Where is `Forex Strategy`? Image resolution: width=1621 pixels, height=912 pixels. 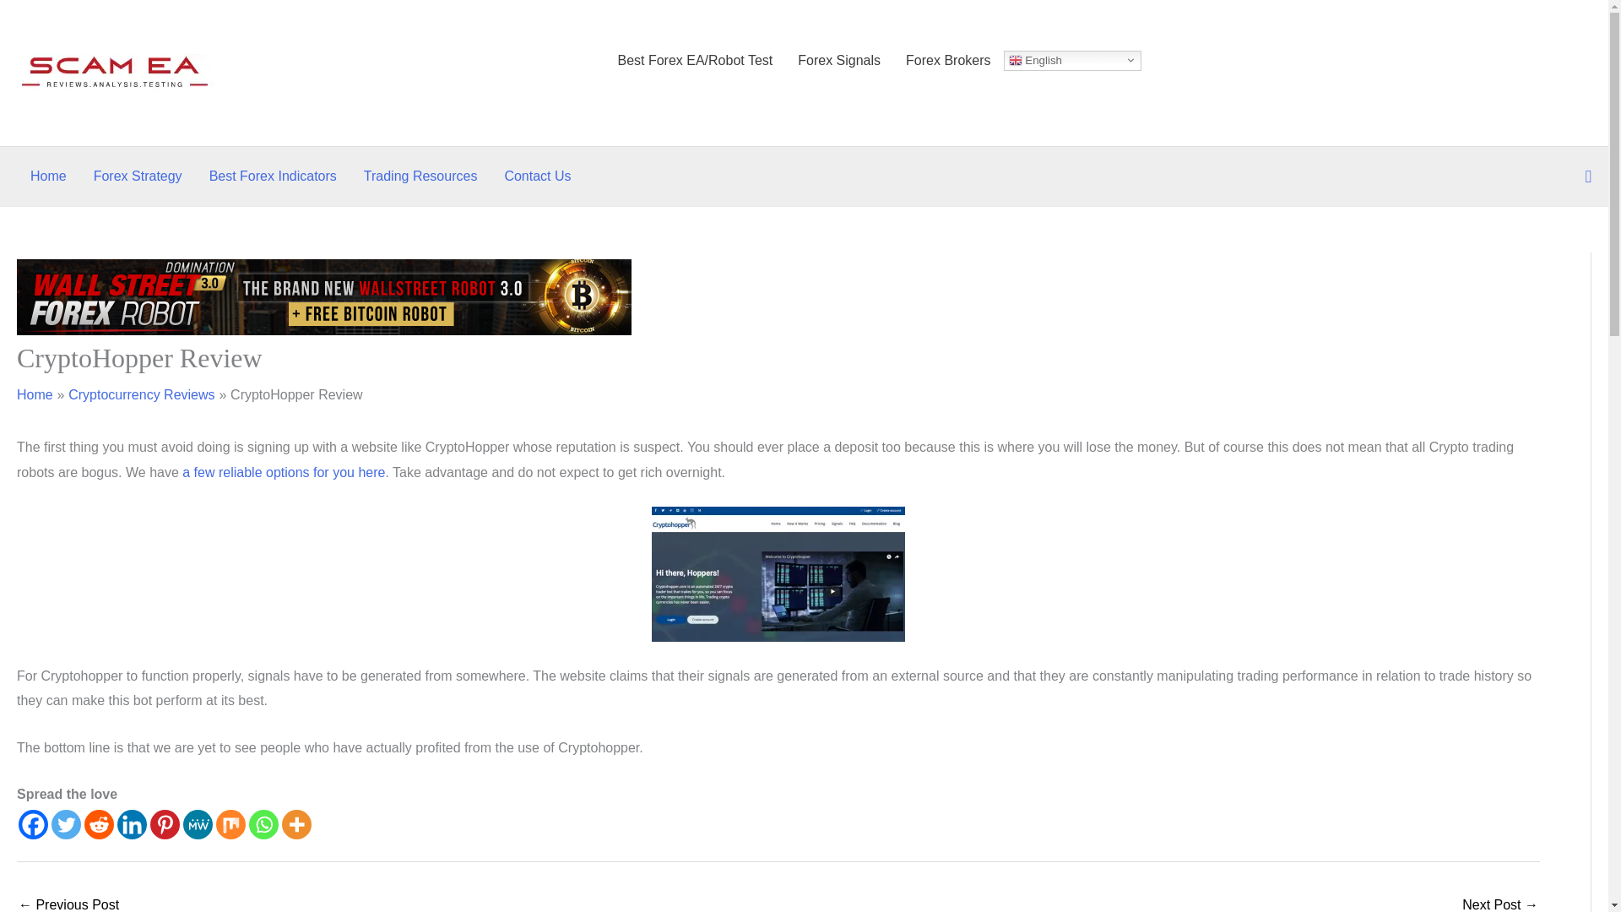
Forex Strategy is located at coordinates (138, 176).